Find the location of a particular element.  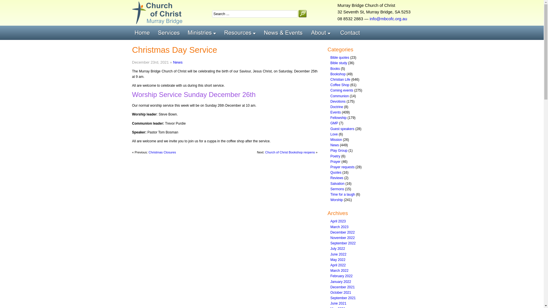

June 2021 is located at coordinates (339, 303).